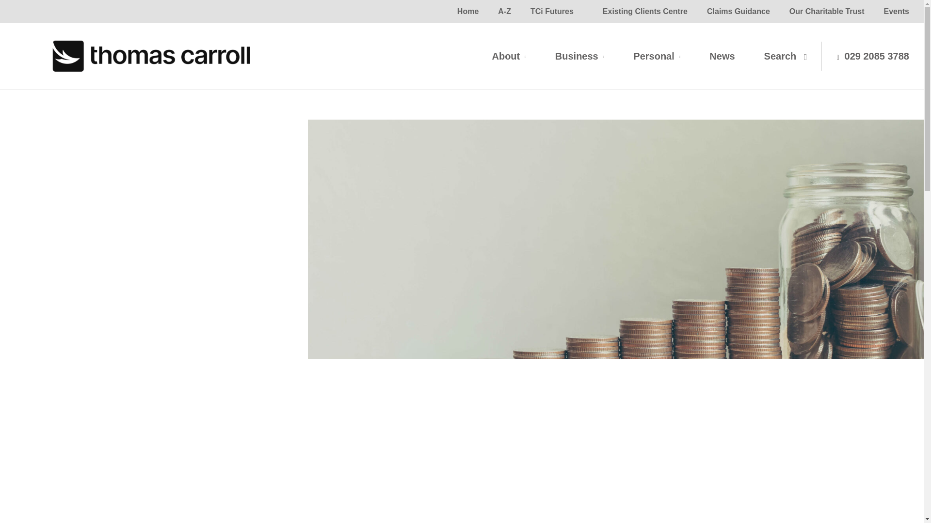 The width and height of the screenshot is (931, 523). I want to click on Business, so click(579, 56).